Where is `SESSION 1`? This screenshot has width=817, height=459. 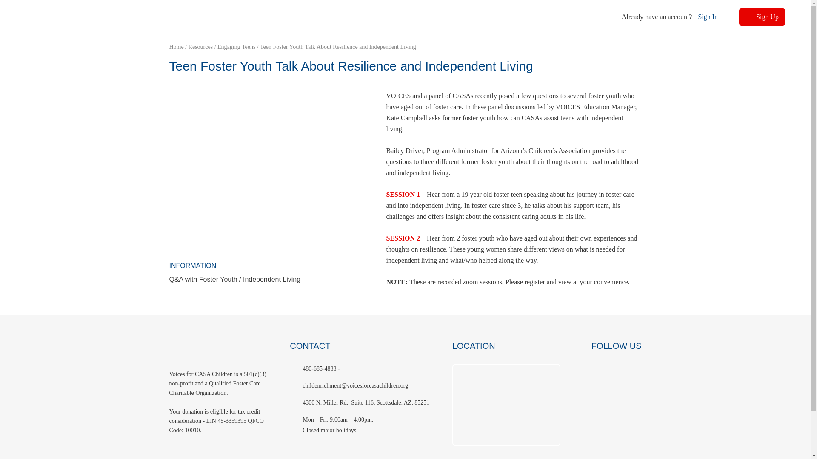 SESSION 1 is located at coordinates (403, 194).